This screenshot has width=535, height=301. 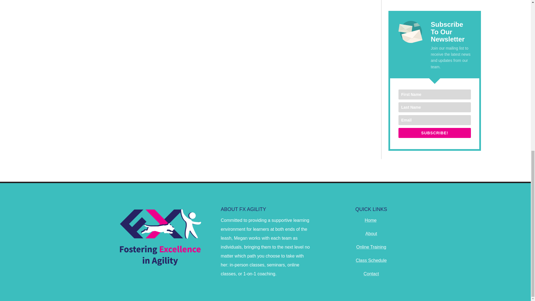 I want to click on Home, so click(x=371, y=220).